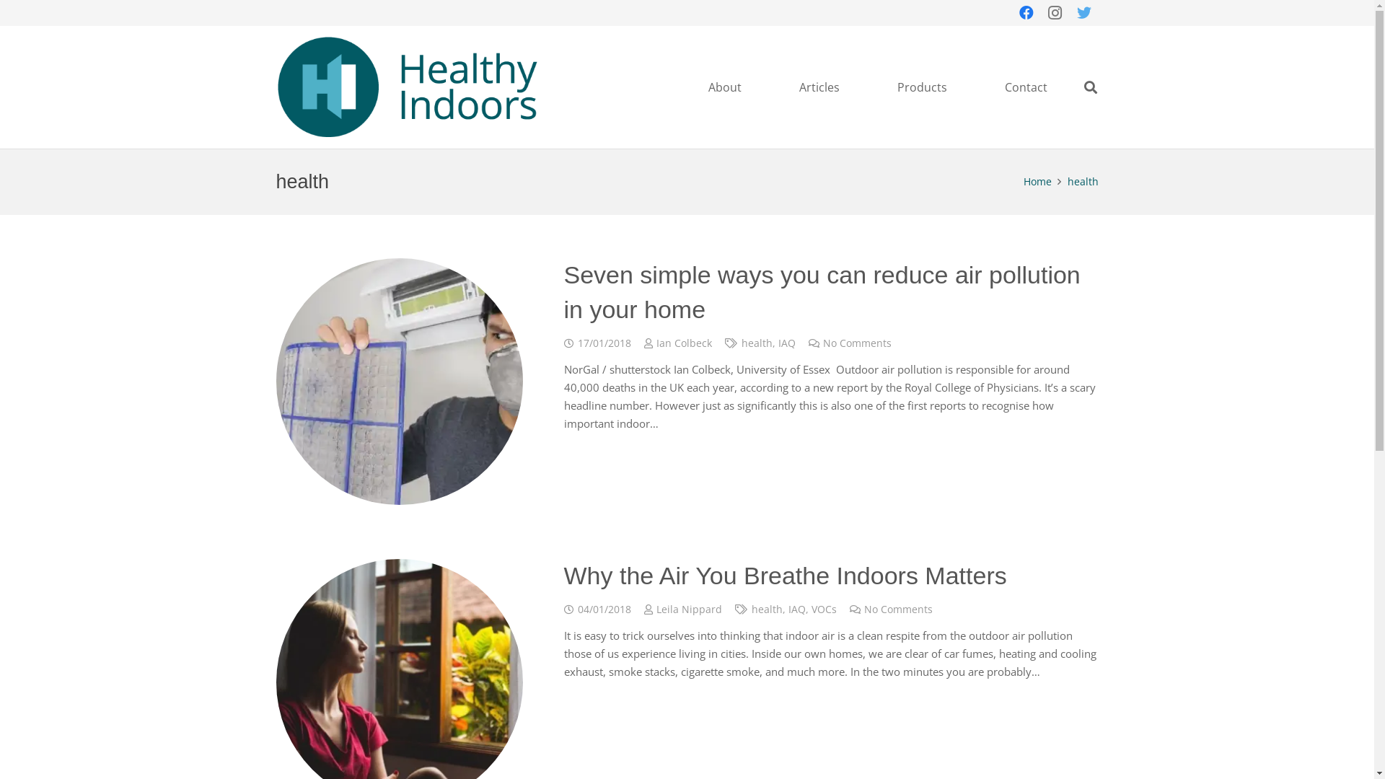 This screenshot has width=1385, height=779. I want to click on Contact, so click(1026, 87).